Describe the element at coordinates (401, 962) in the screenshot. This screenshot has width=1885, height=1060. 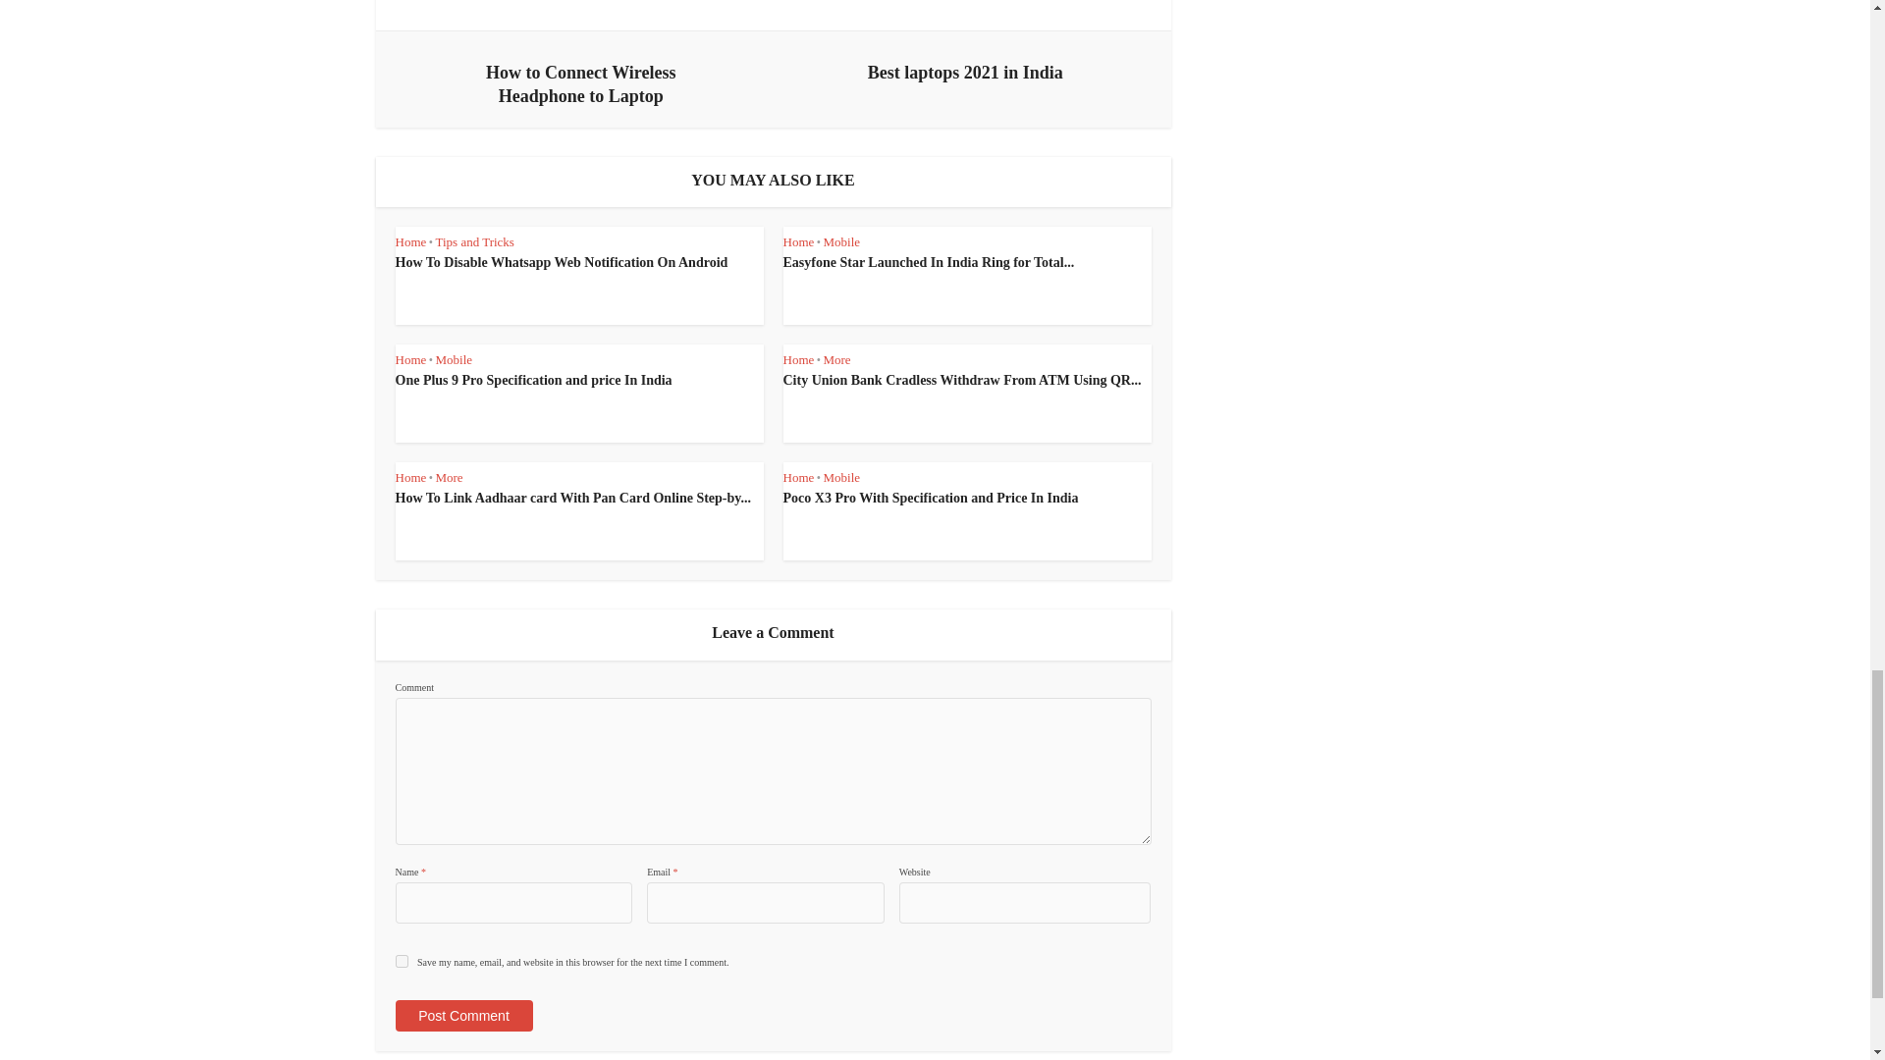
I see `yes` at that location.